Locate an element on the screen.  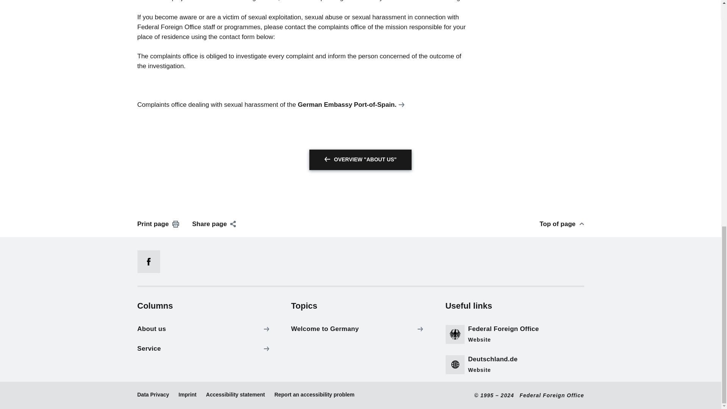
Top of page is located at coordinates (562, 224).